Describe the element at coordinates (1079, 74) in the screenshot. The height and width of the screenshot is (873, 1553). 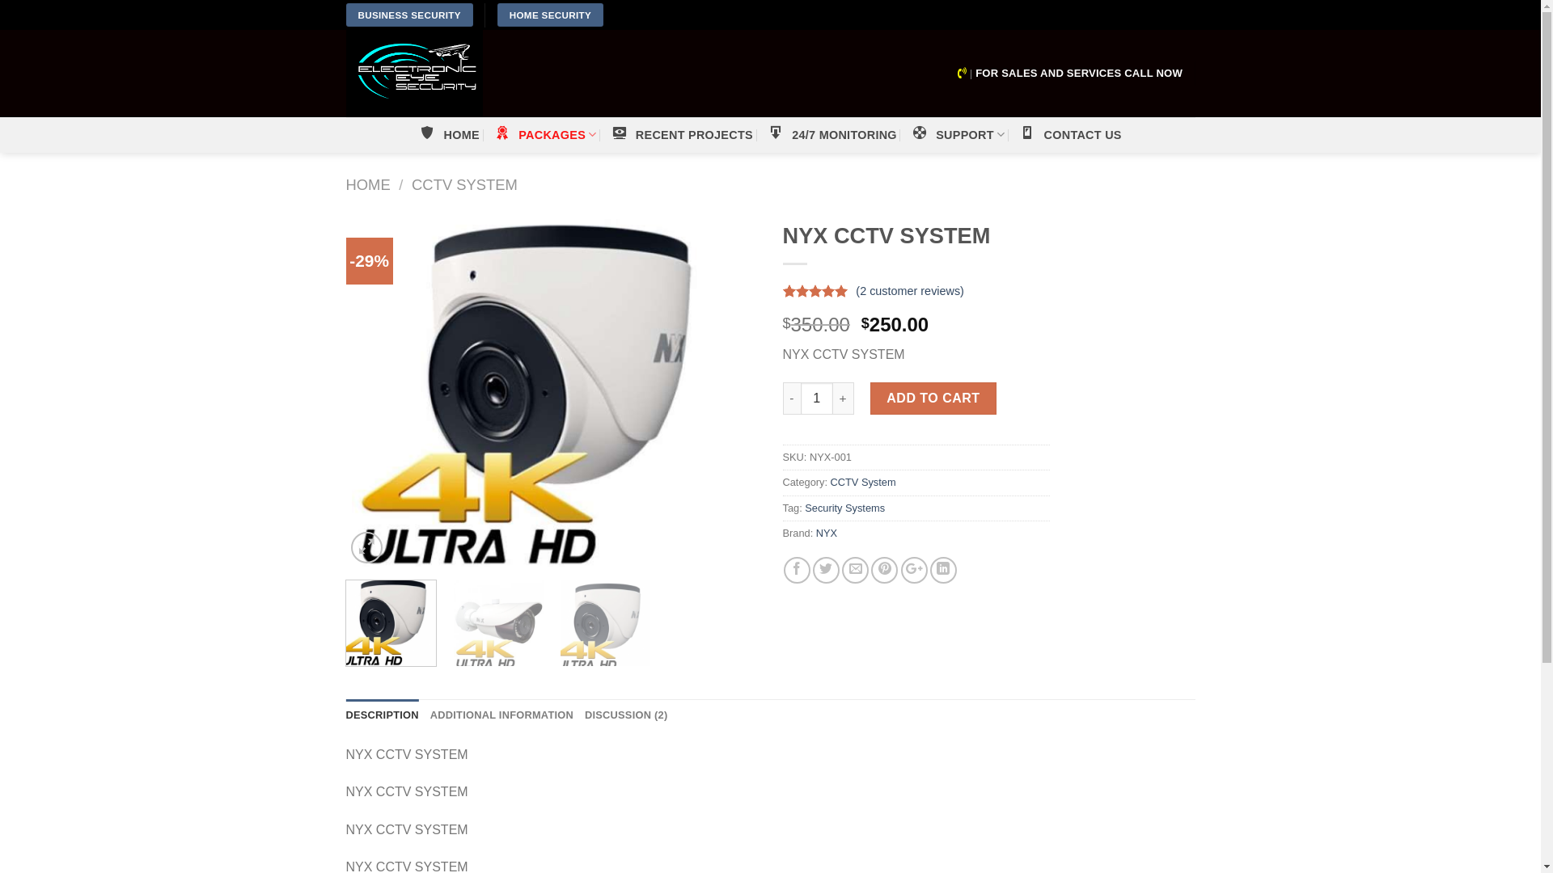
I see `FOR SALES AND SERVICES CALL NOW` at that location.